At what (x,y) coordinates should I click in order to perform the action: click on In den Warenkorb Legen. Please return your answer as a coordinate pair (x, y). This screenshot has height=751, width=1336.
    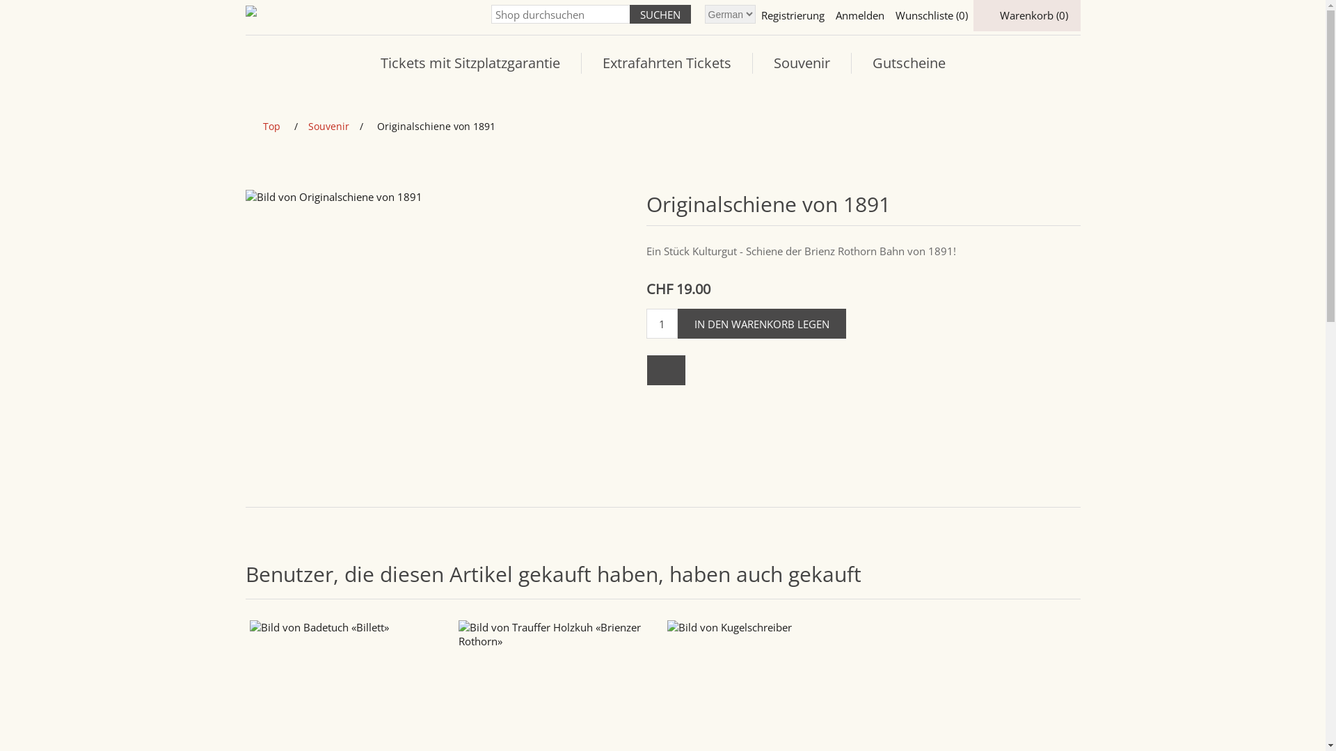
    Looking at the image, I should click on (762, 324).